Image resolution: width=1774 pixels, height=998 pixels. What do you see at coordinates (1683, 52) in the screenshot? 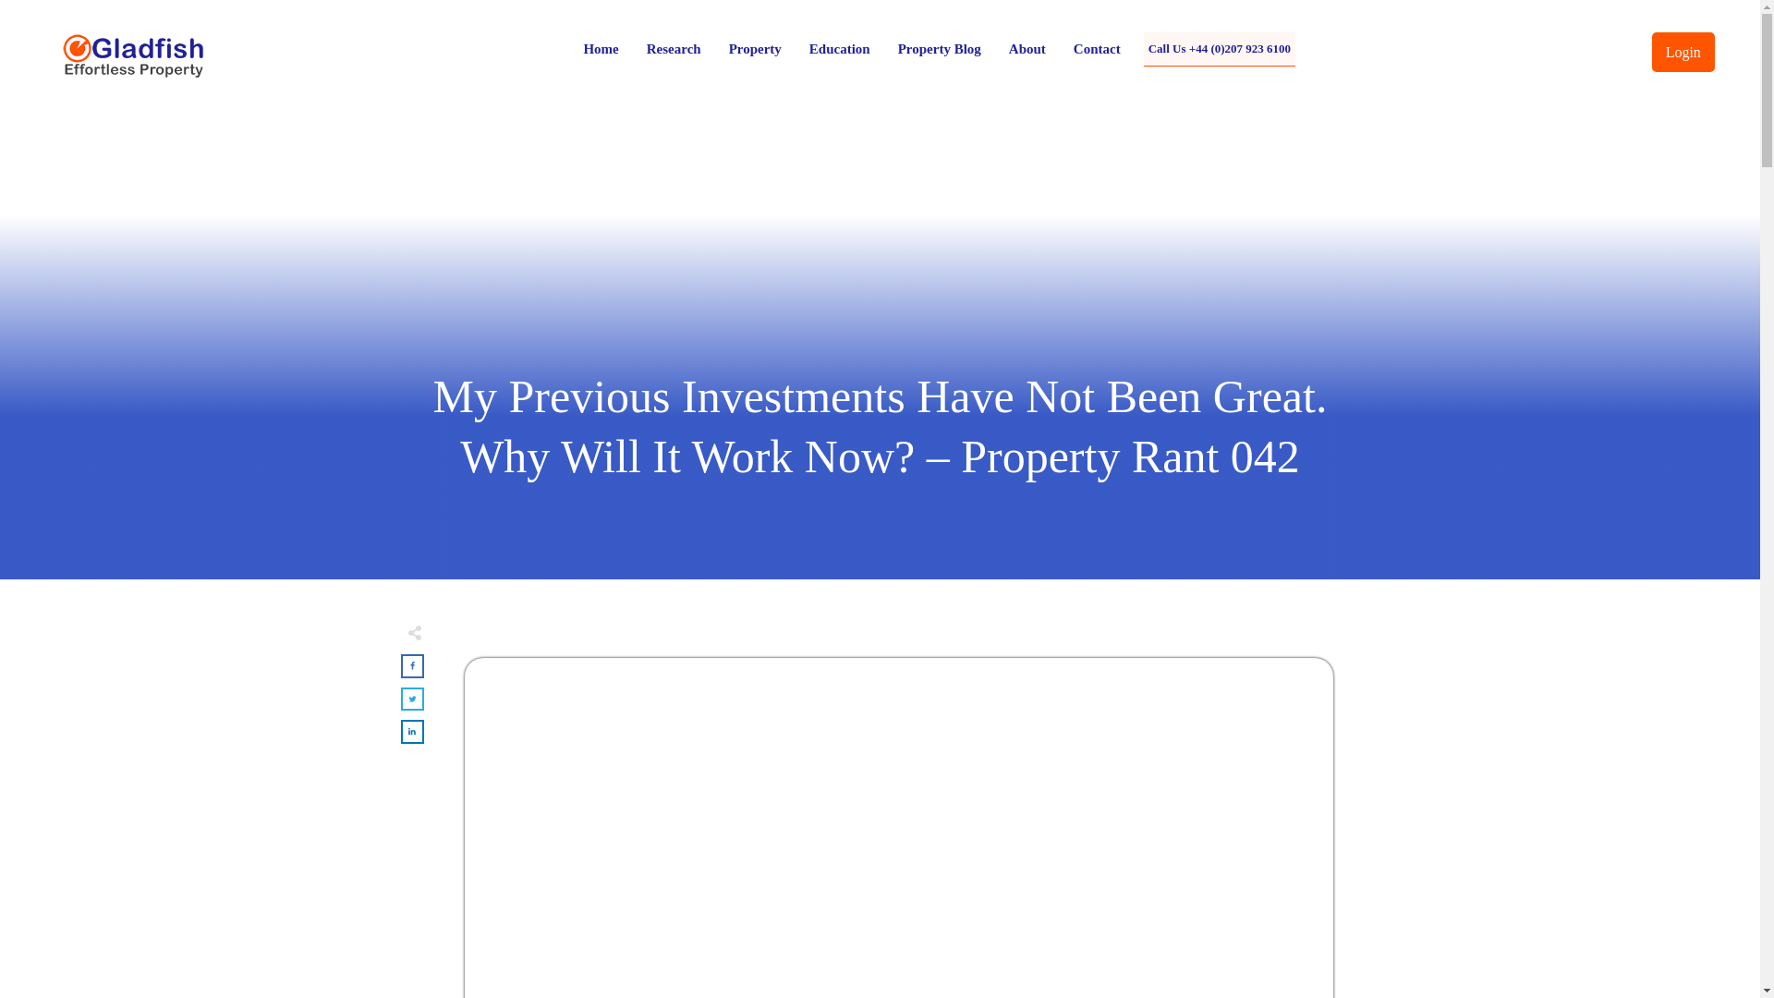
I see `Login` at bounding box center [1683, 52].